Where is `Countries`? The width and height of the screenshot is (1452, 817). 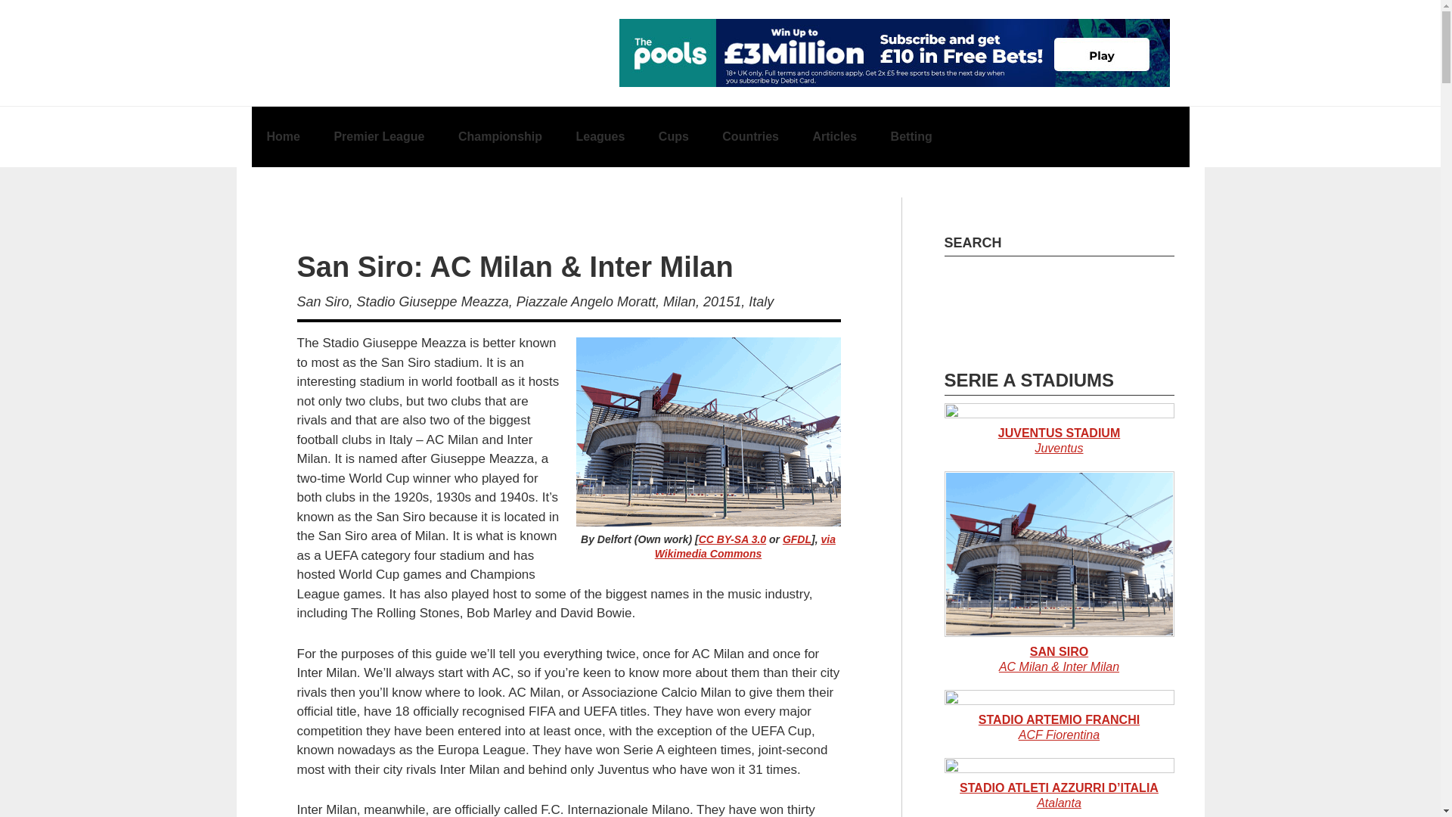 Countries is located at coordinates (750, 137).